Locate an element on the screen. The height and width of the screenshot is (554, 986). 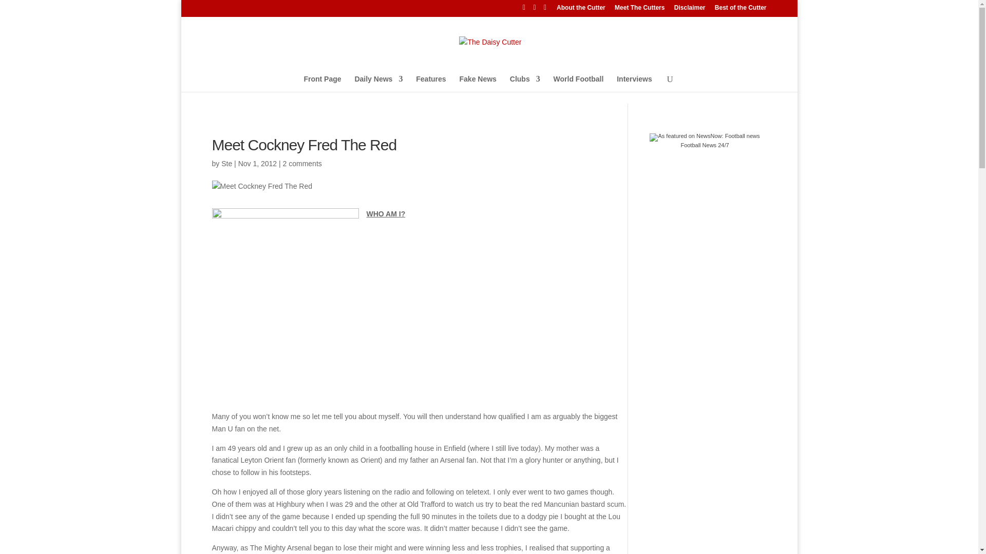
Front Page is located at coordinates (323, 85).